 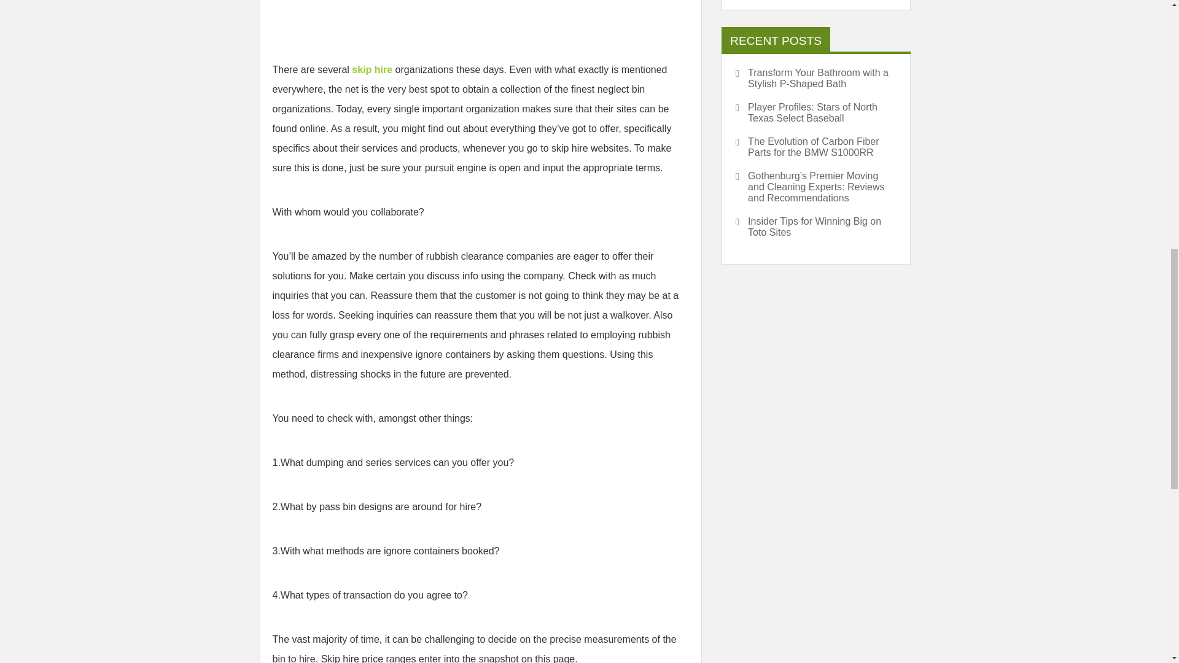 I want to click on Insider Tips for Winning Big on Toto Sites, so click(x=815, y=227).